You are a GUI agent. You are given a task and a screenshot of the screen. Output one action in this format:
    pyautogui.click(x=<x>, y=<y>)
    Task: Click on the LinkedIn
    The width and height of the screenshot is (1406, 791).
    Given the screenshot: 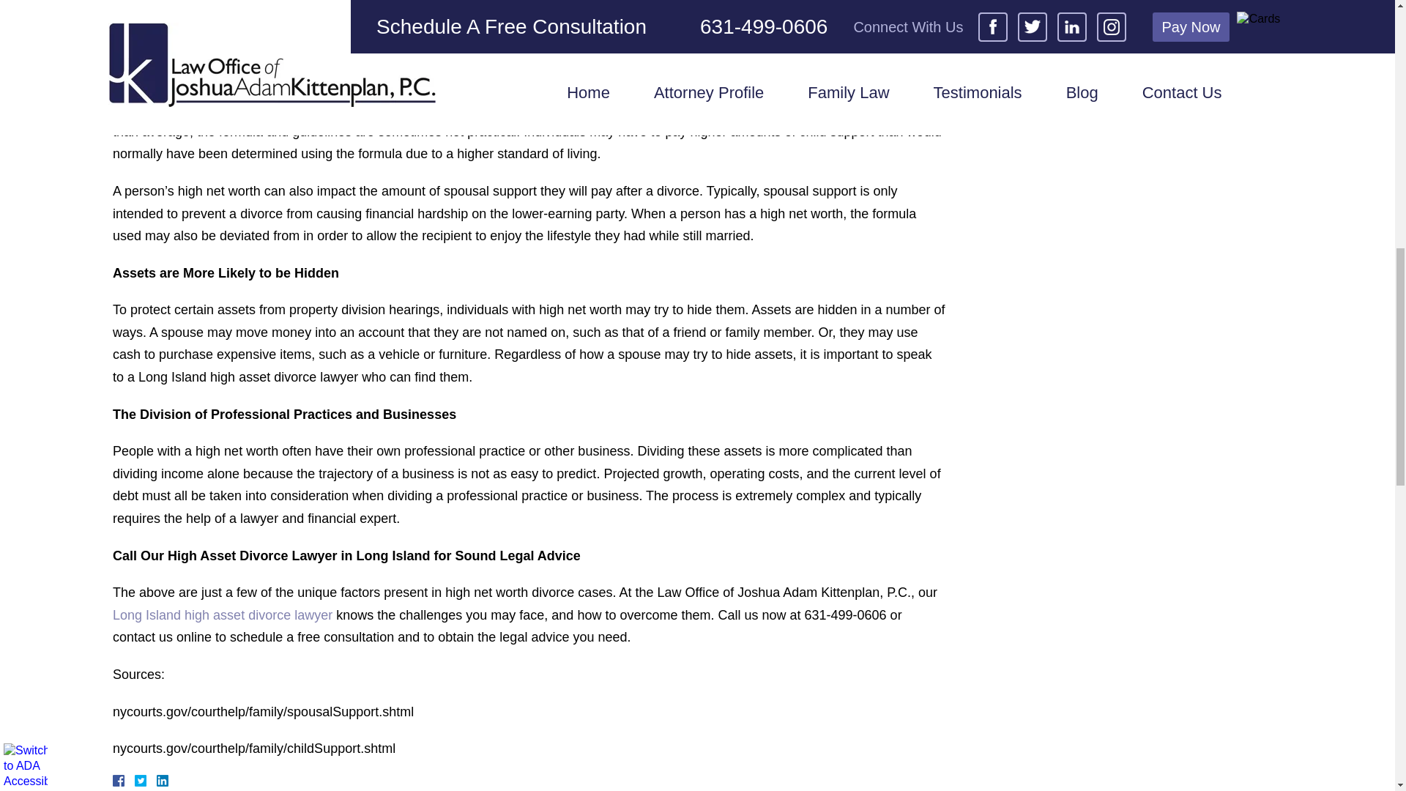 What is the action you would take?
    pyautogui.click(x=157, y=781)
    